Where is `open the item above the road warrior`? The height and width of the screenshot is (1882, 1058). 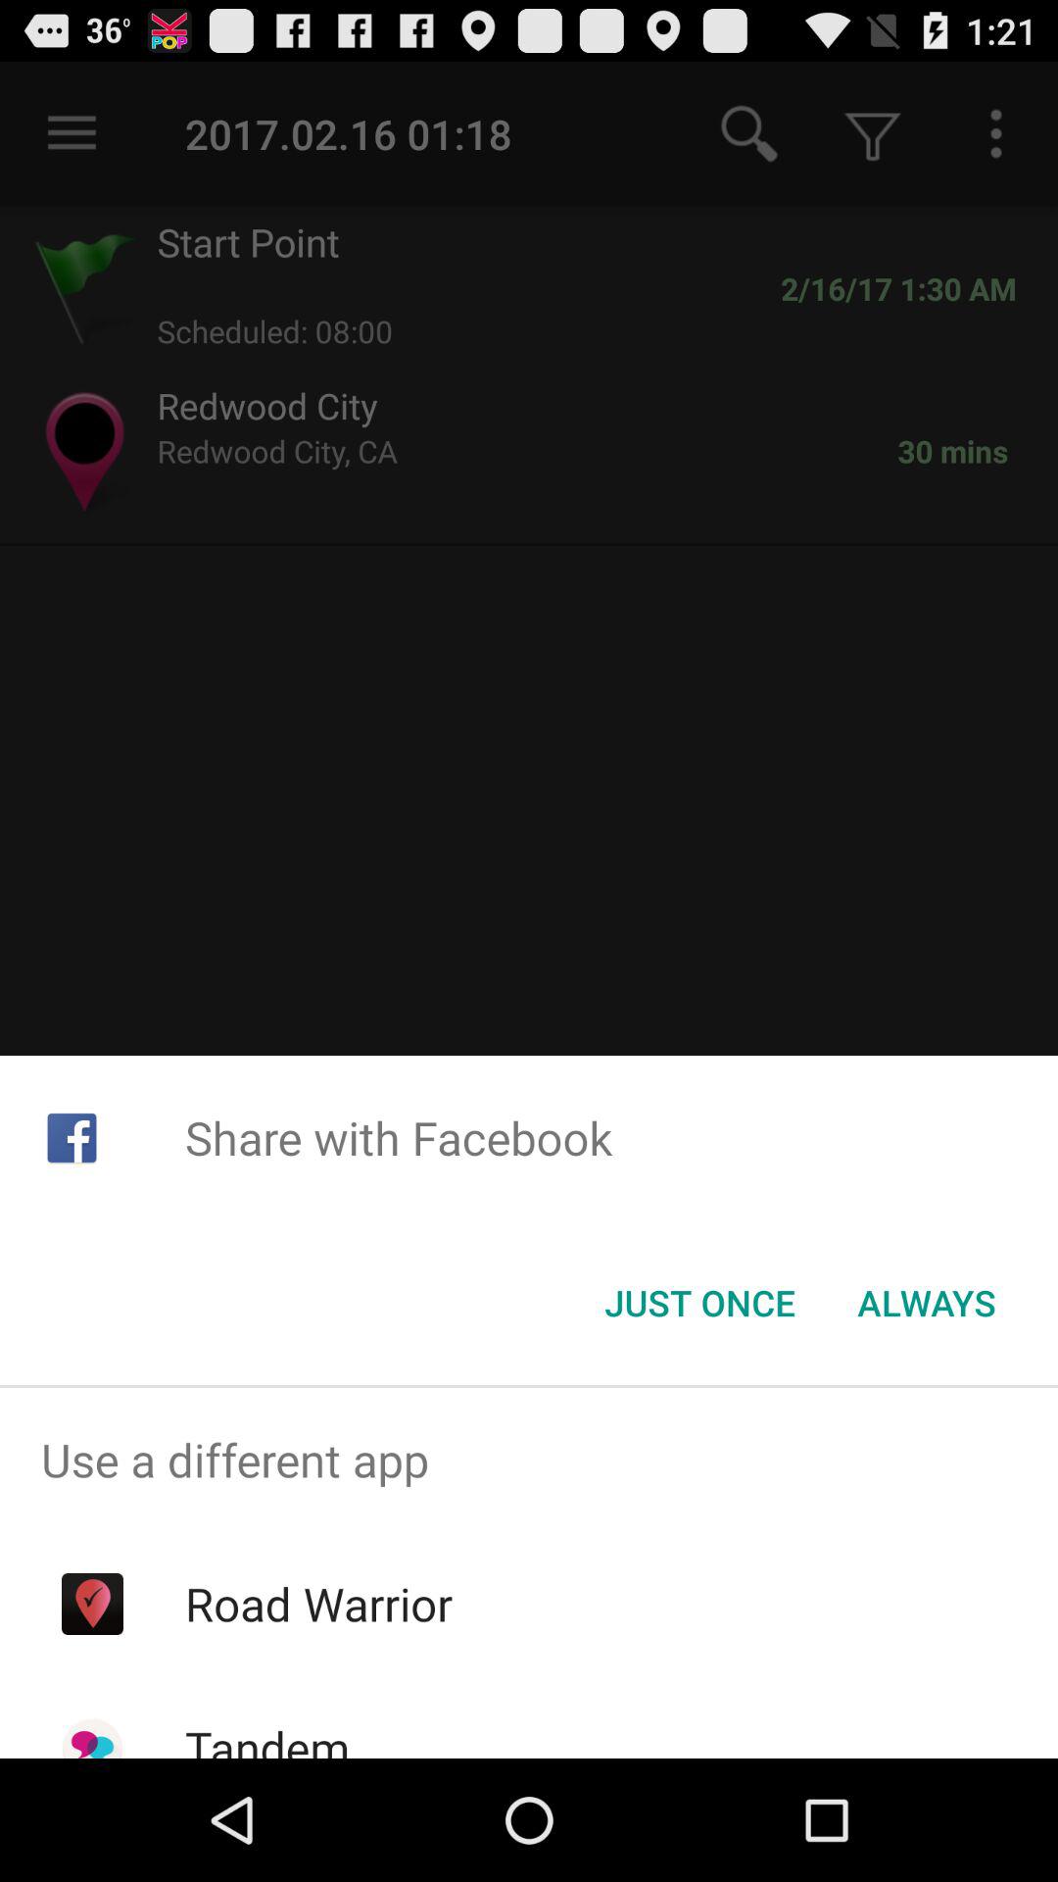 open the item above the road warrior is located at coordinates (529, 1460).